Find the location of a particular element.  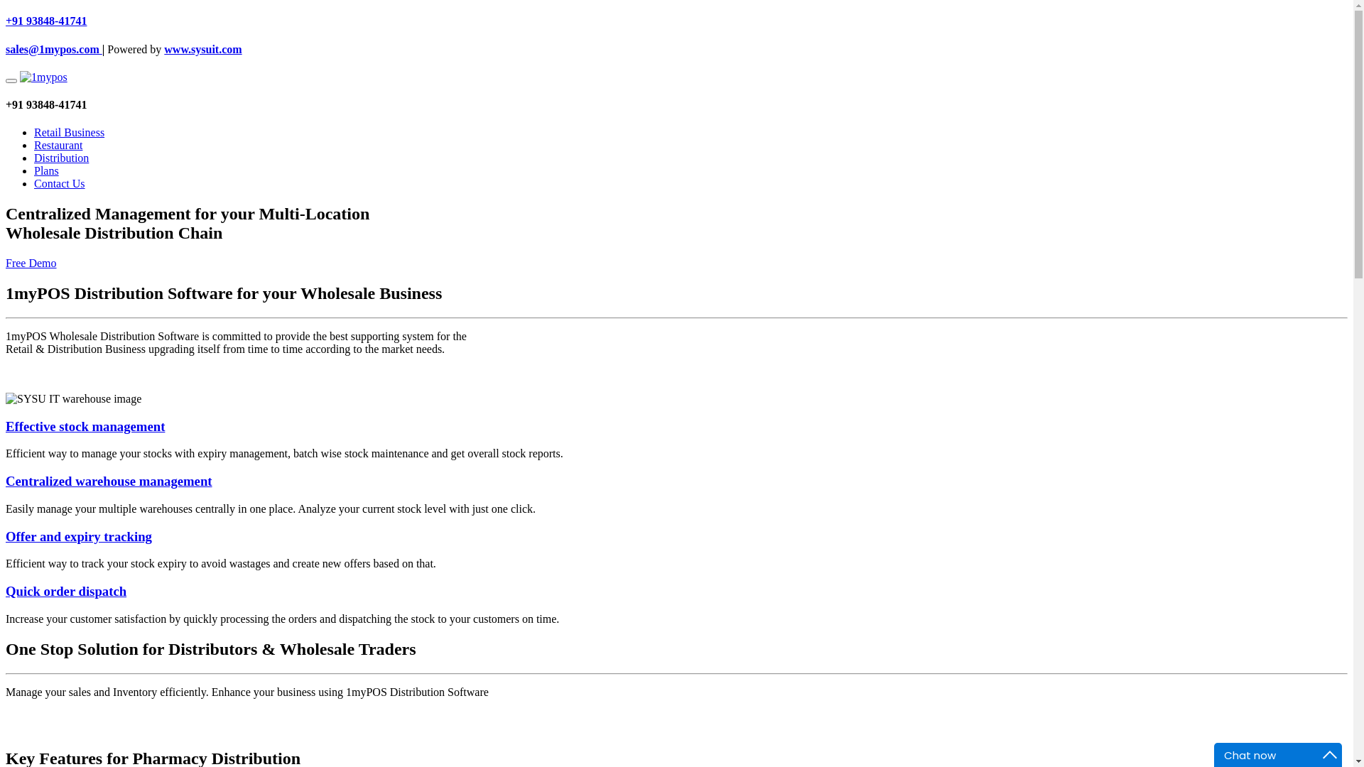

+91 93848-41741 is located at coordinates (46, 21).